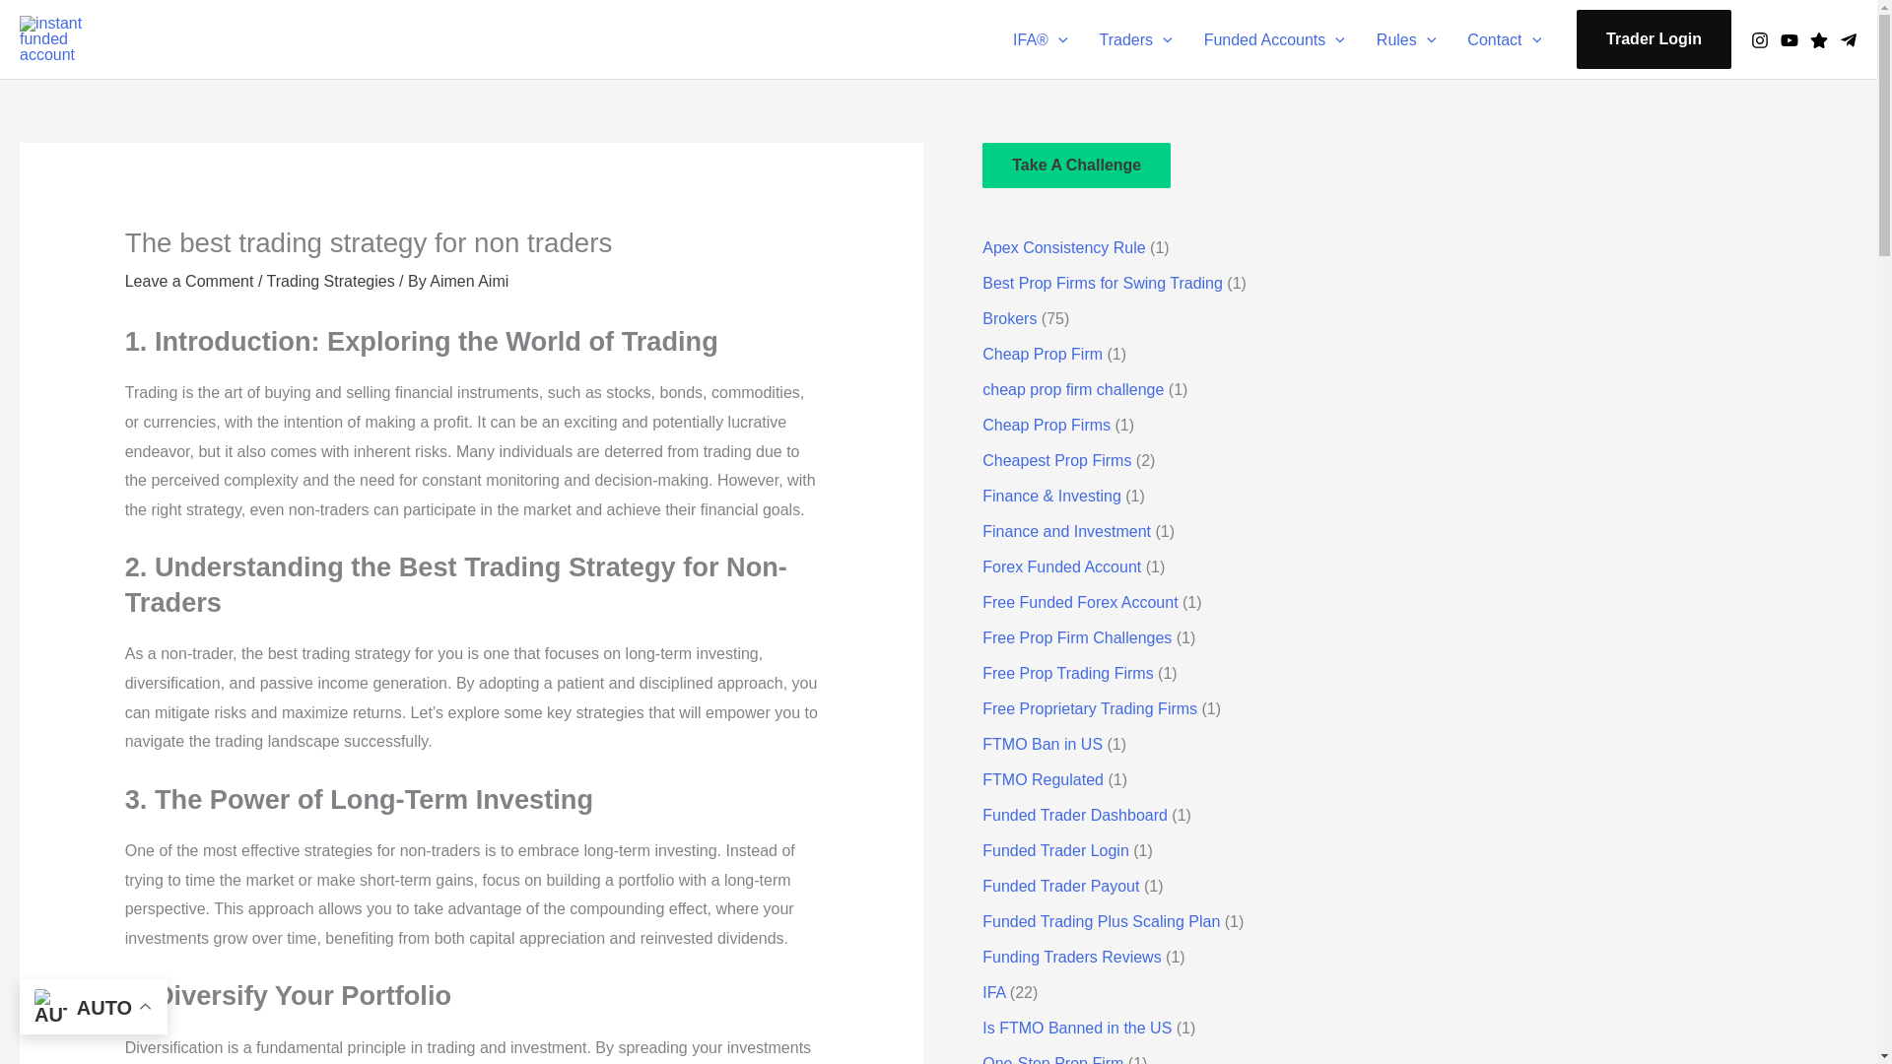 Image resolution: width=1892 pixels, height=1064 pixels. What do you see at coordinates (1504, 39) in the screenshot?
I see `Contact` at bounding box center [1504, 39].